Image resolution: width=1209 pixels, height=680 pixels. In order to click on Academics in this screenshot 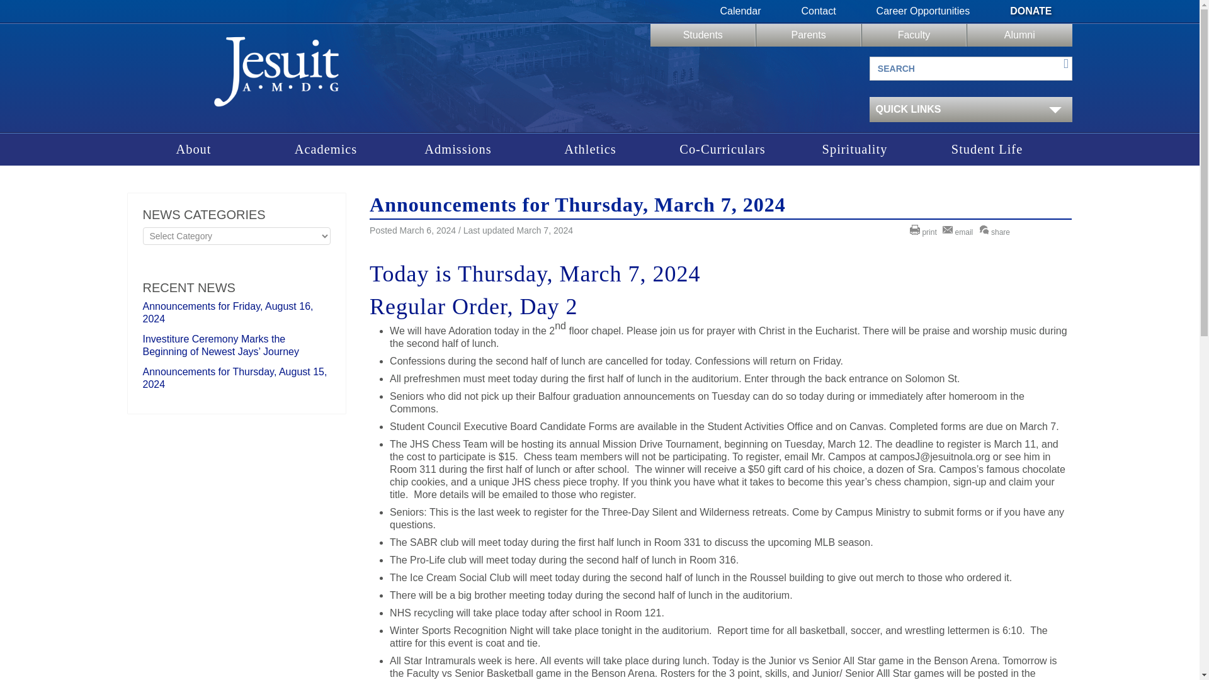, I will do `click(326, 149)`.